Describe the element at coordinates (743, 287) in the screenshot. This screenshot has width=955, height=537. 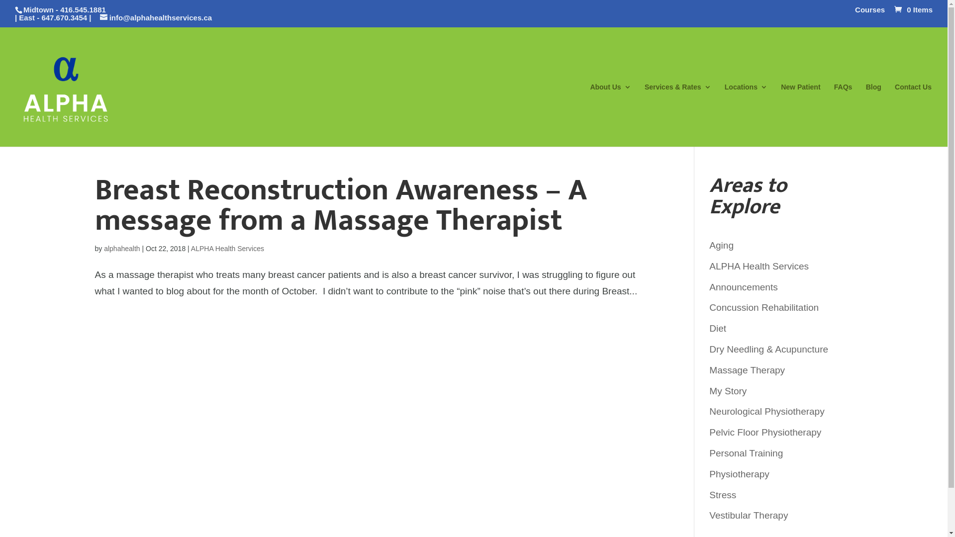
I see `Announcements` at that location.